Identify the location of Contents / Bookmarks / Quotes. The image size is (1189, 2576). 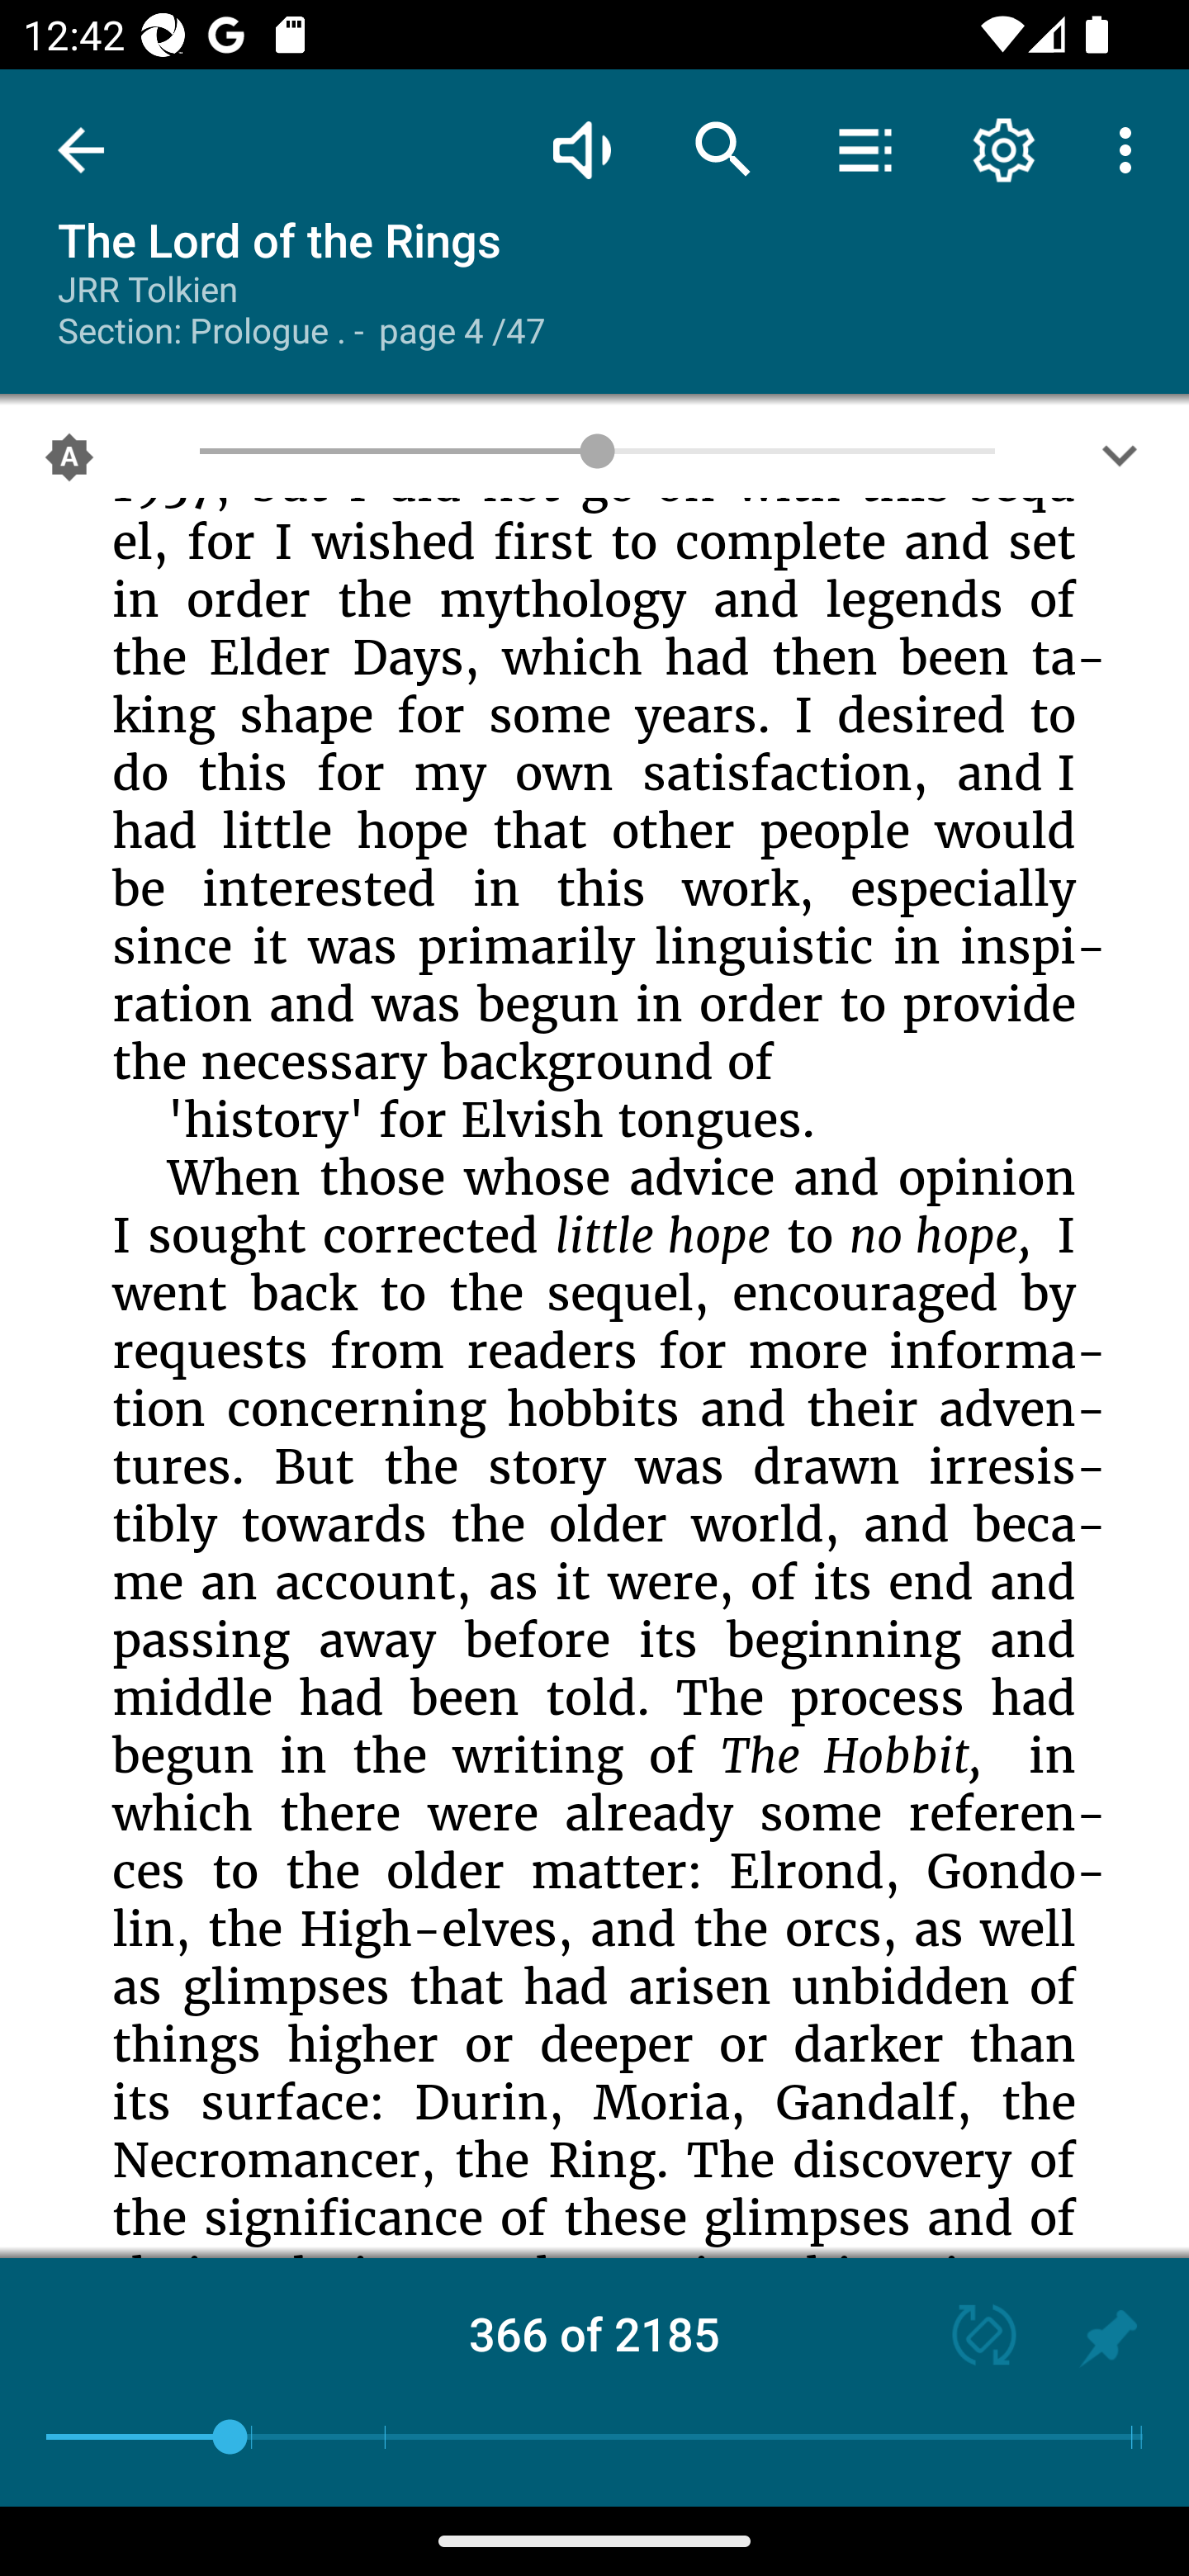
(865, 149).